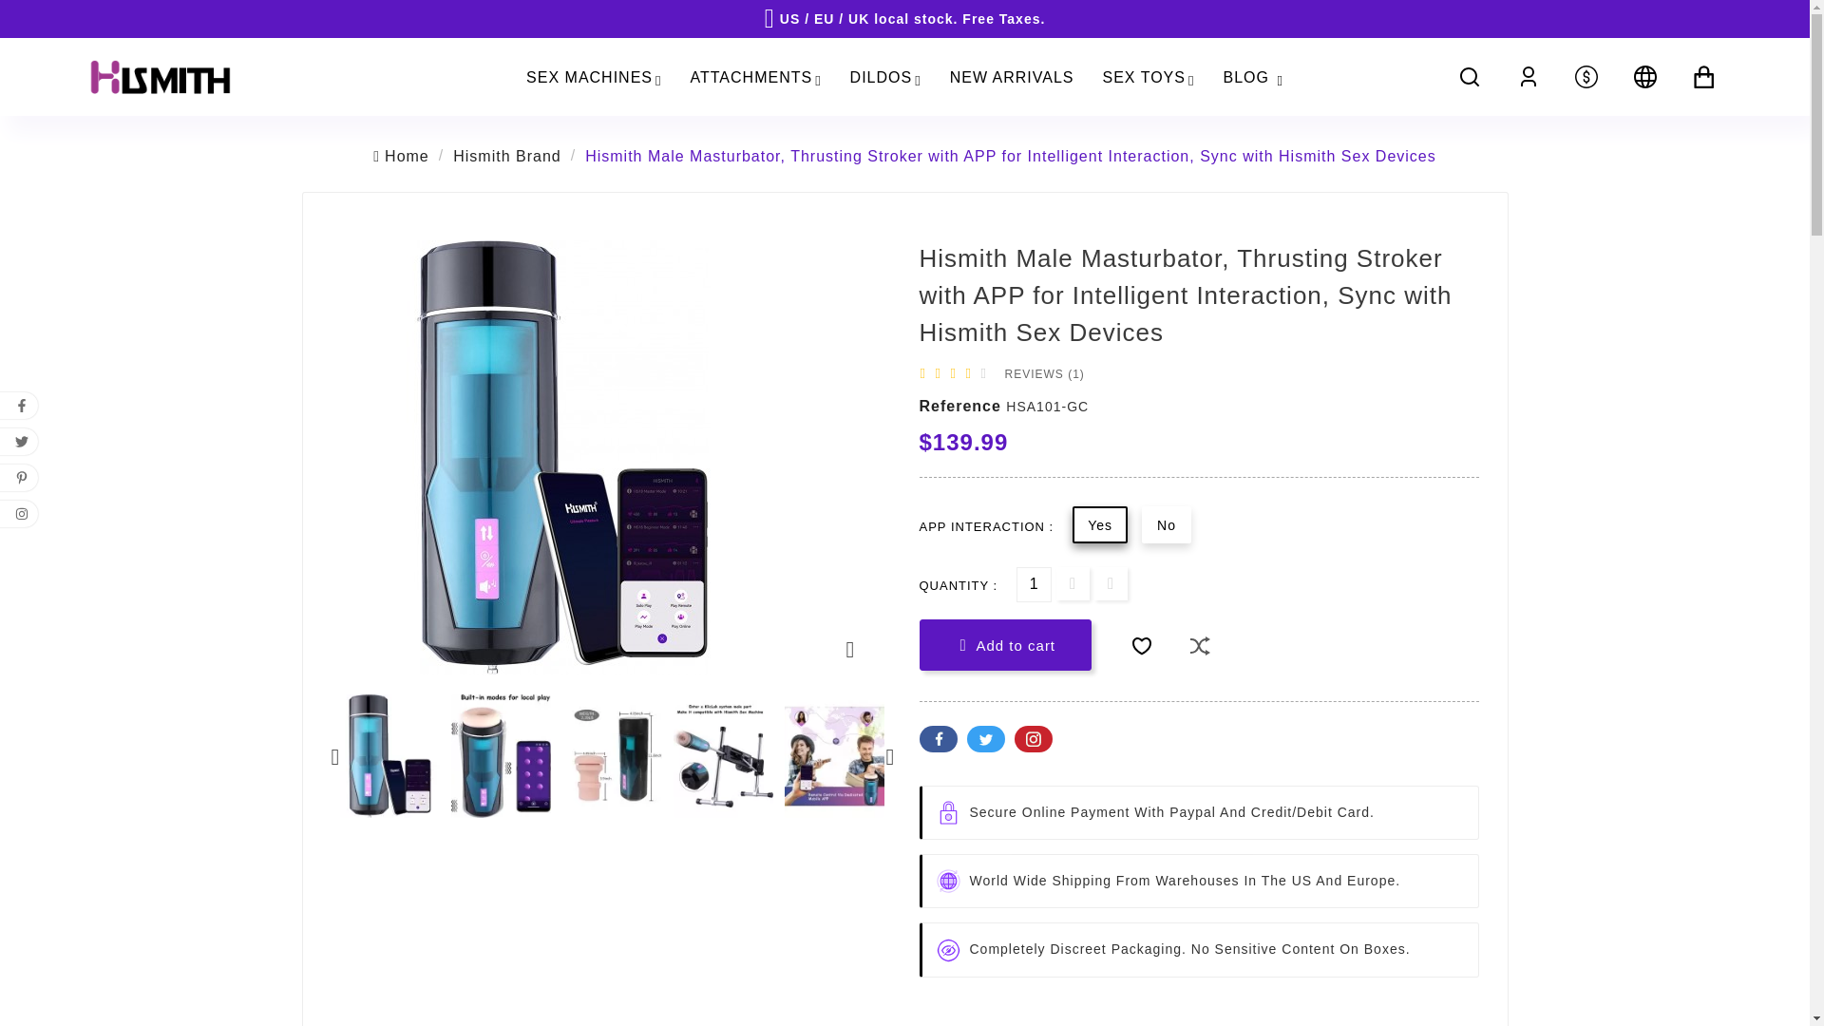  What do you see at coordinates (1149, 77) in the screenshot?
I see `SEX TOYS` at bounding box center [1149, 77].